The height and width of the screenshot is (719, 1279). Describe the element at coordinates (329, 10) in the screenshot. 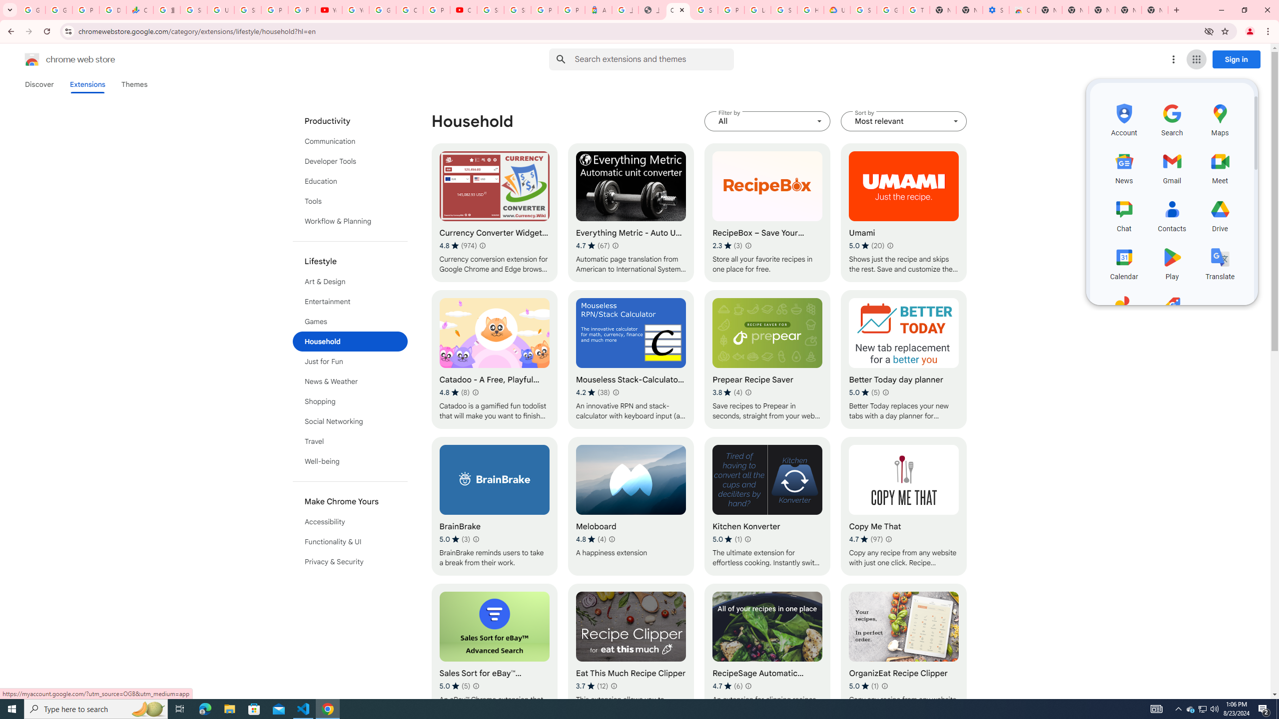

I see `YouTube` at that location.